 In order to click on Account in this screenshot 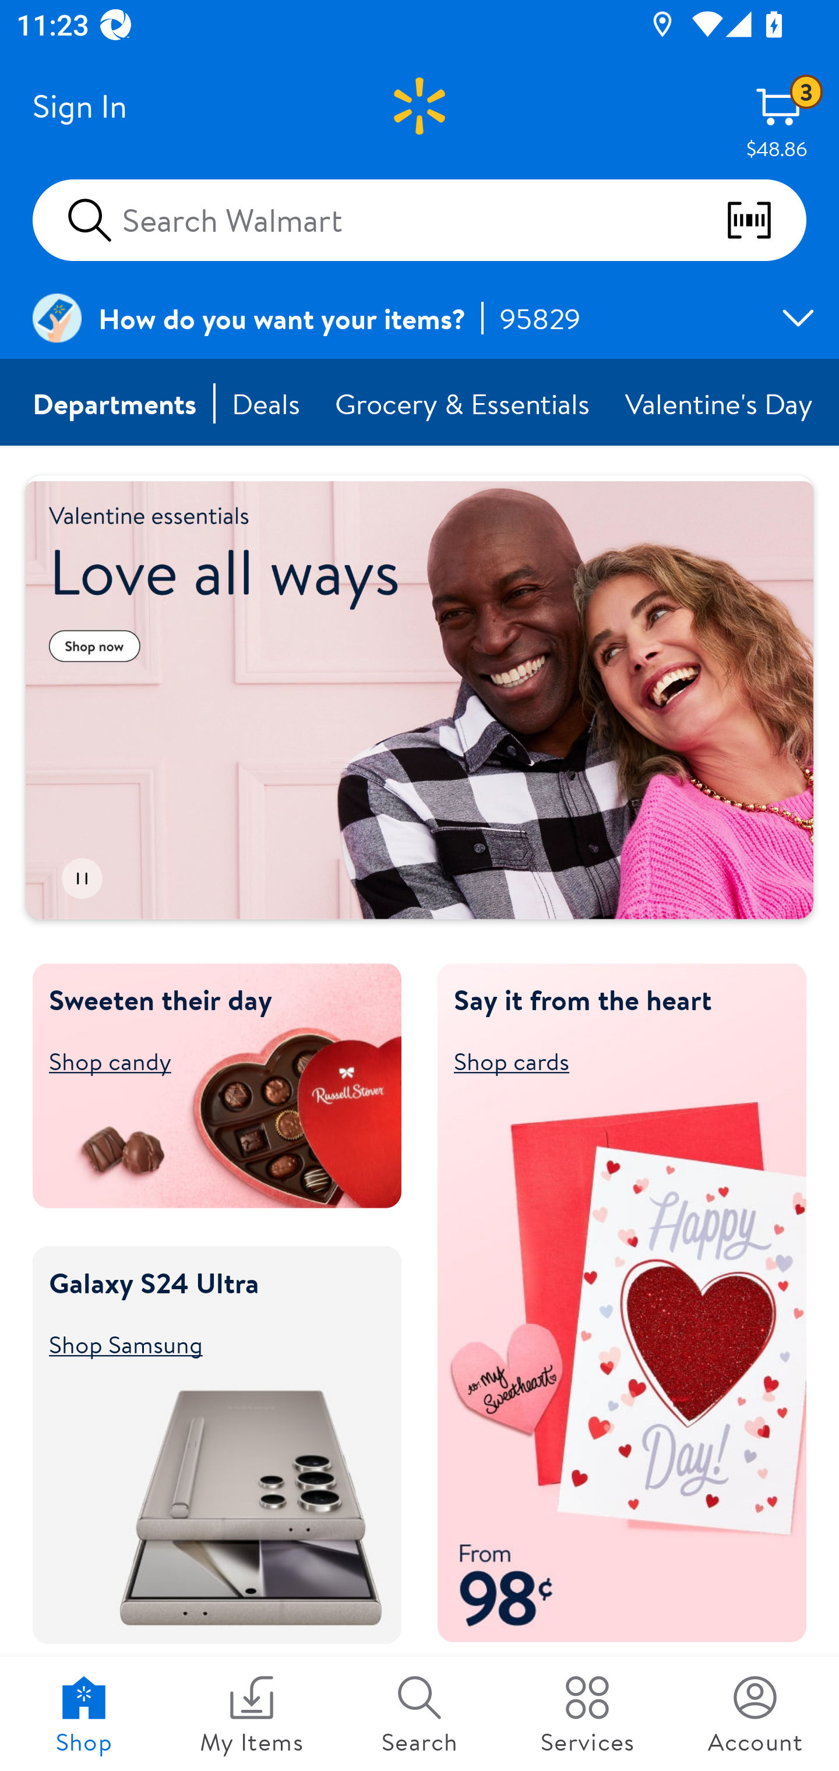, I will do `click(755, 1714)`.